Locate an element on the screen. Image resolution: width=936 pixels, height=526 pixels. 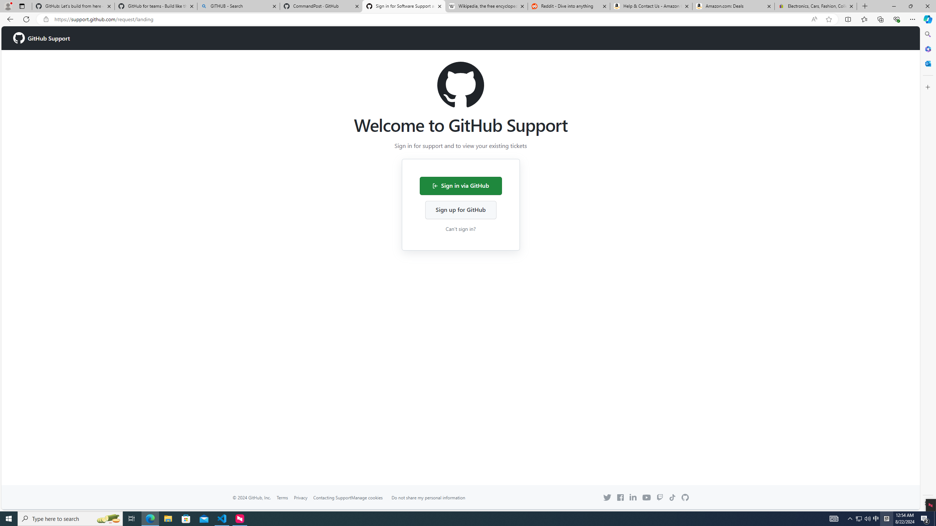
Reddit - Dive into anything is located at coordinates (569, 6).